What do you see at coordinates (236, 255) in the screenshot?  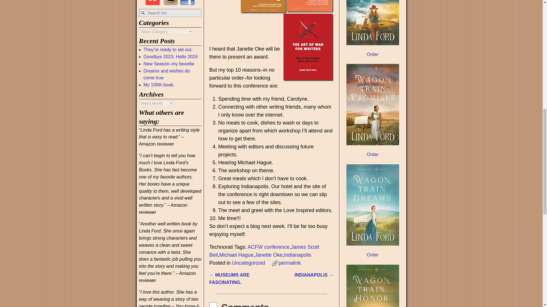 I see `Michael Hague` at bounding box center [236, 255].